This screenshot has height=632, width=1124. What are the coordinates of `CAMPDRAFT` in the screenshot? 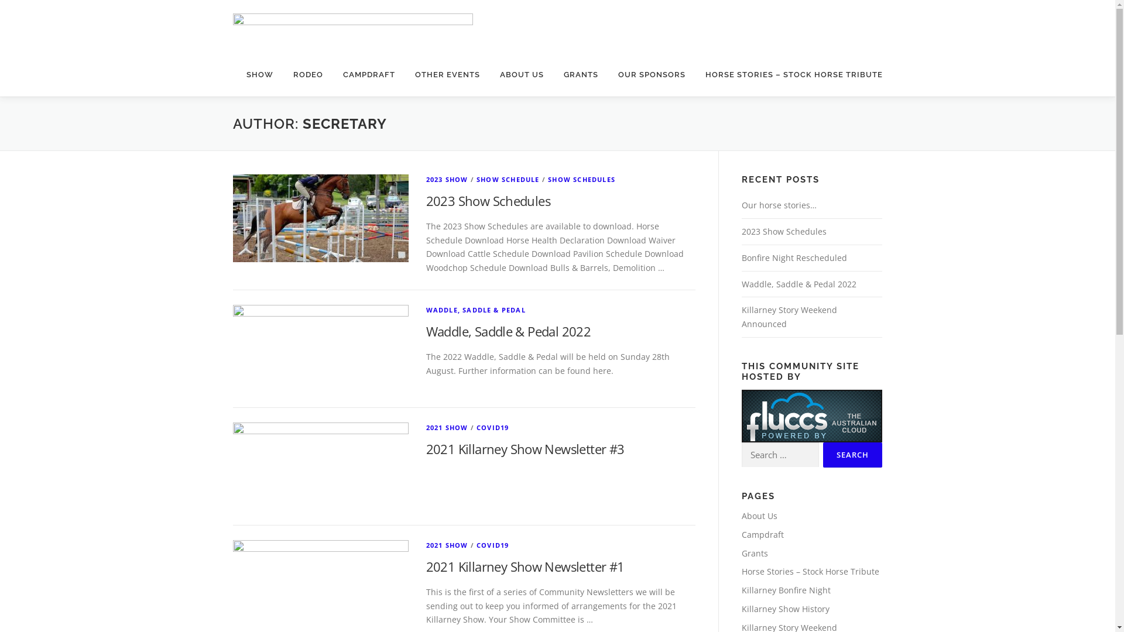 It's located at (369, 75).